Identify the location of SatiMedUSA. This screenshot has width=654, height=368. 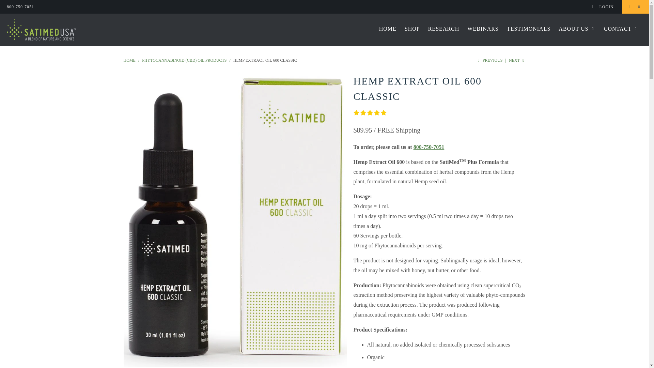
(55, 30).